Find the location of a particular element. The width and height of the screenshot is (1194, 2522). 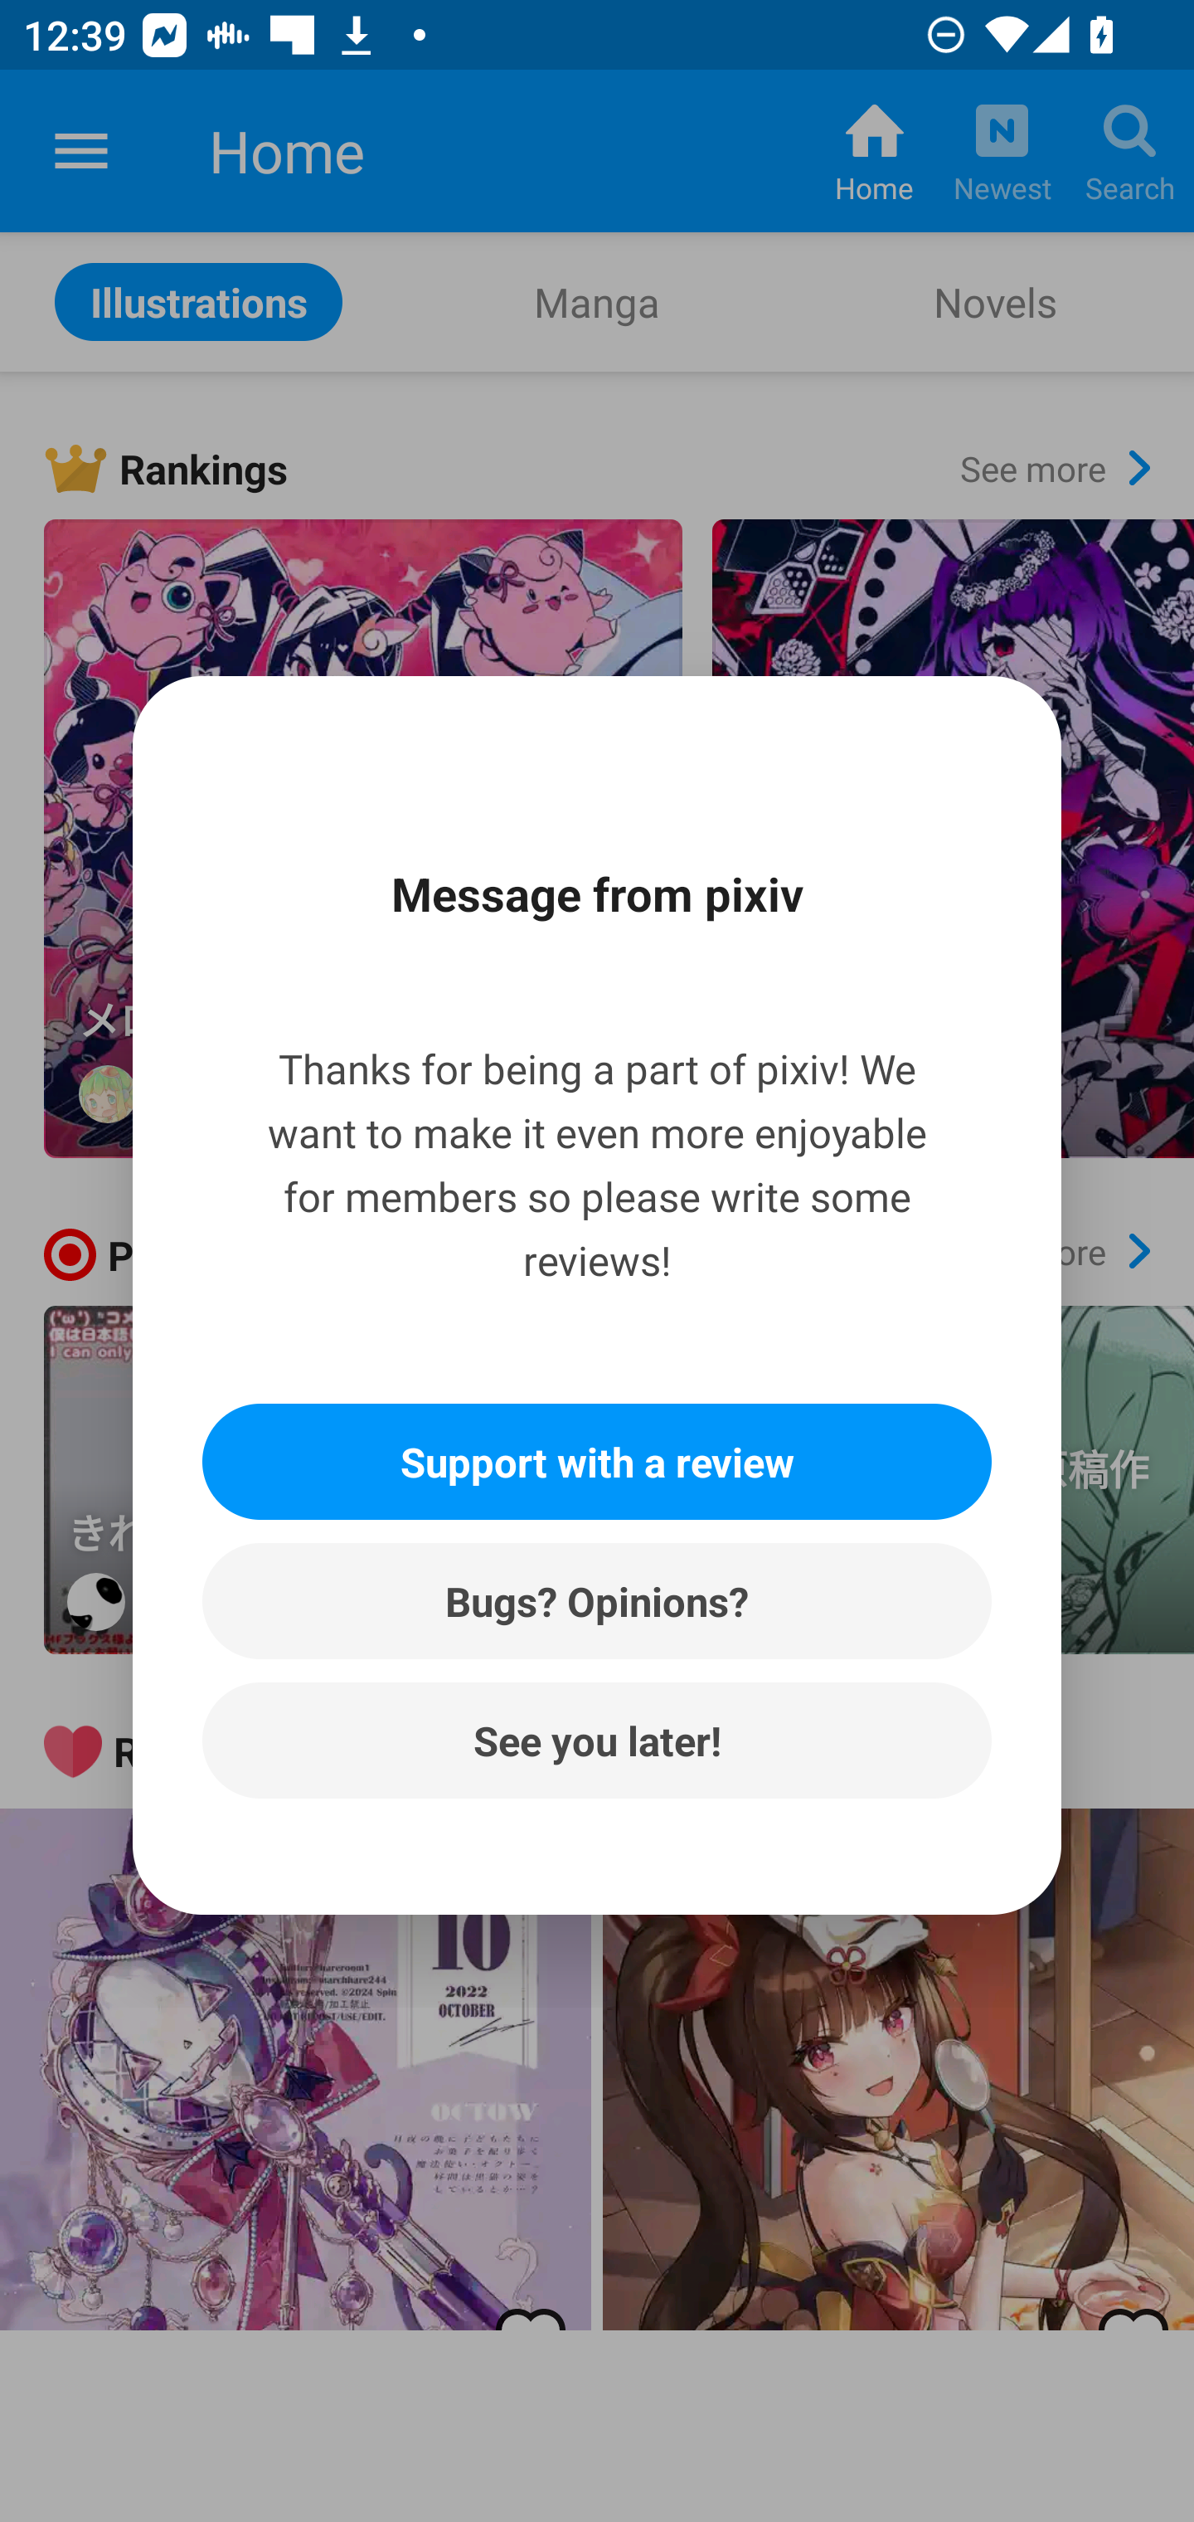

See you later! is located at coordinates (597, 1740).